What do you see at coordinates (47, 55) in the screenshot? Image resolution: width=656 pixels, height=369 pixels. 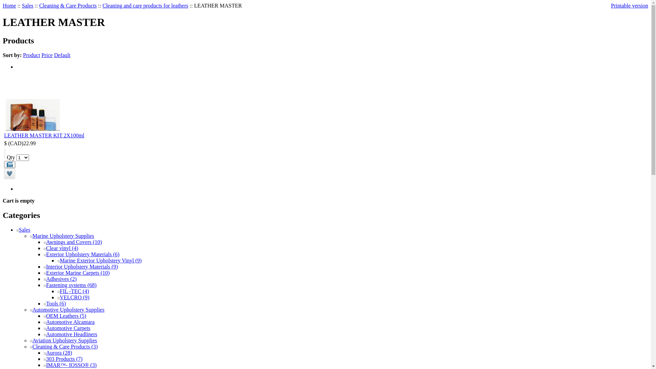 I see `Price` at bounding box center [47, 55].